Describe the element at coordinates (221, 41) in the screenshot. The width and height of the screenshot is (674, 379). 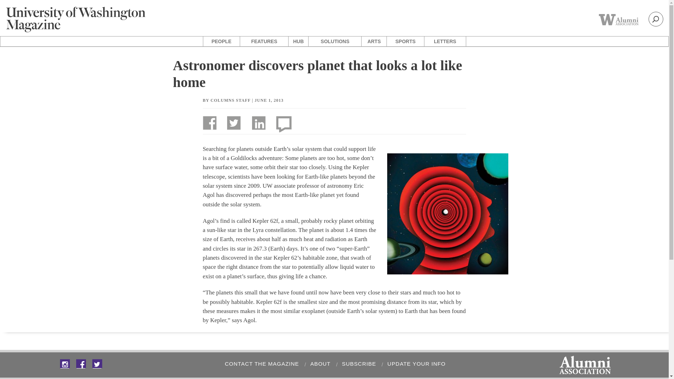
I see `PEOPLE` at that location.